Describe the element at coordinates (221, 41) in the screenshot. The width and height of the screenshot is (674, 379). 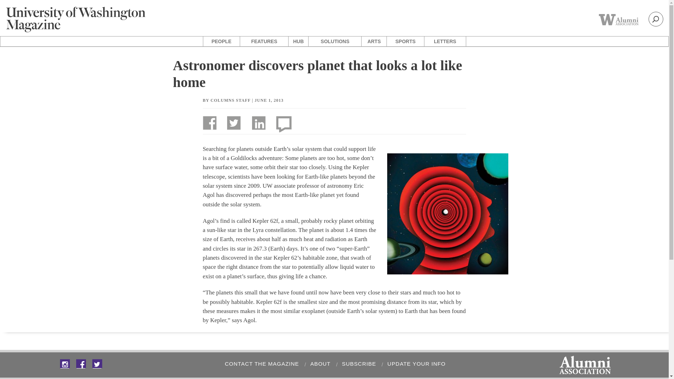
I see `PEOPLE` at that location.